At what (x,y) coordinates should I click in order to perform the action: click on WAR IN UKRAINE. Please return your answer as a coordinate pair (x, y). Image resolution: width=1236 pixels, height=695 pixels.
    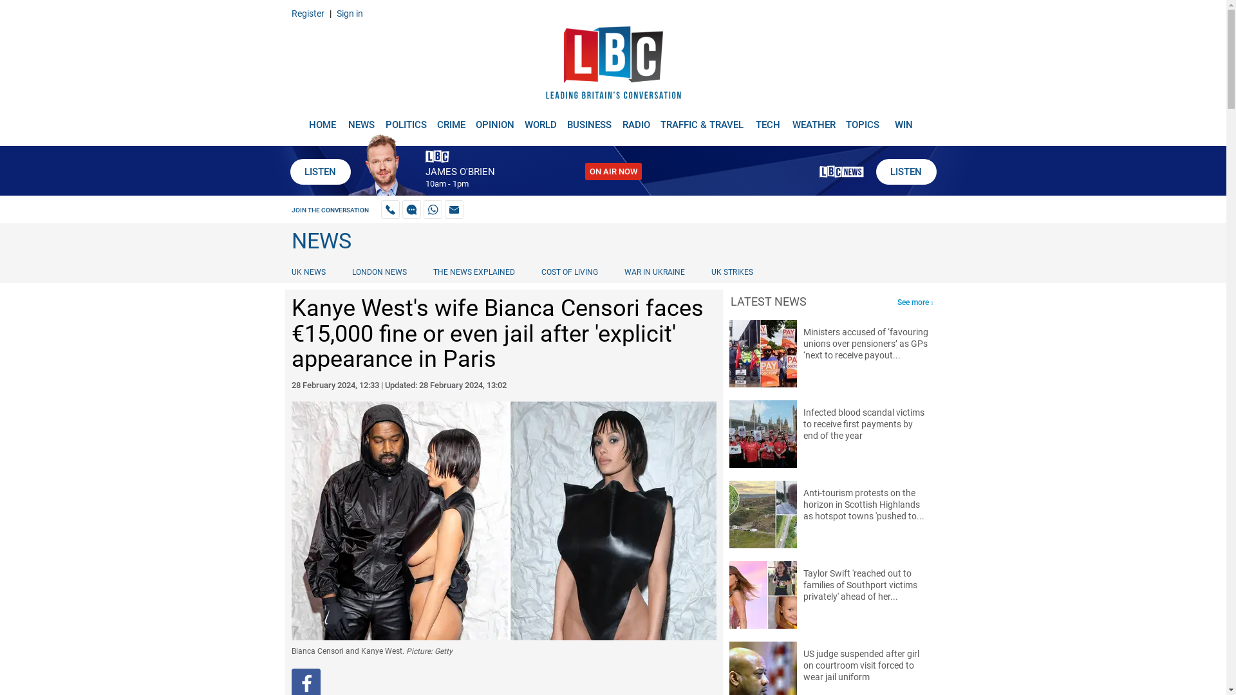
    Looking at the image, I should click on (653, 272).